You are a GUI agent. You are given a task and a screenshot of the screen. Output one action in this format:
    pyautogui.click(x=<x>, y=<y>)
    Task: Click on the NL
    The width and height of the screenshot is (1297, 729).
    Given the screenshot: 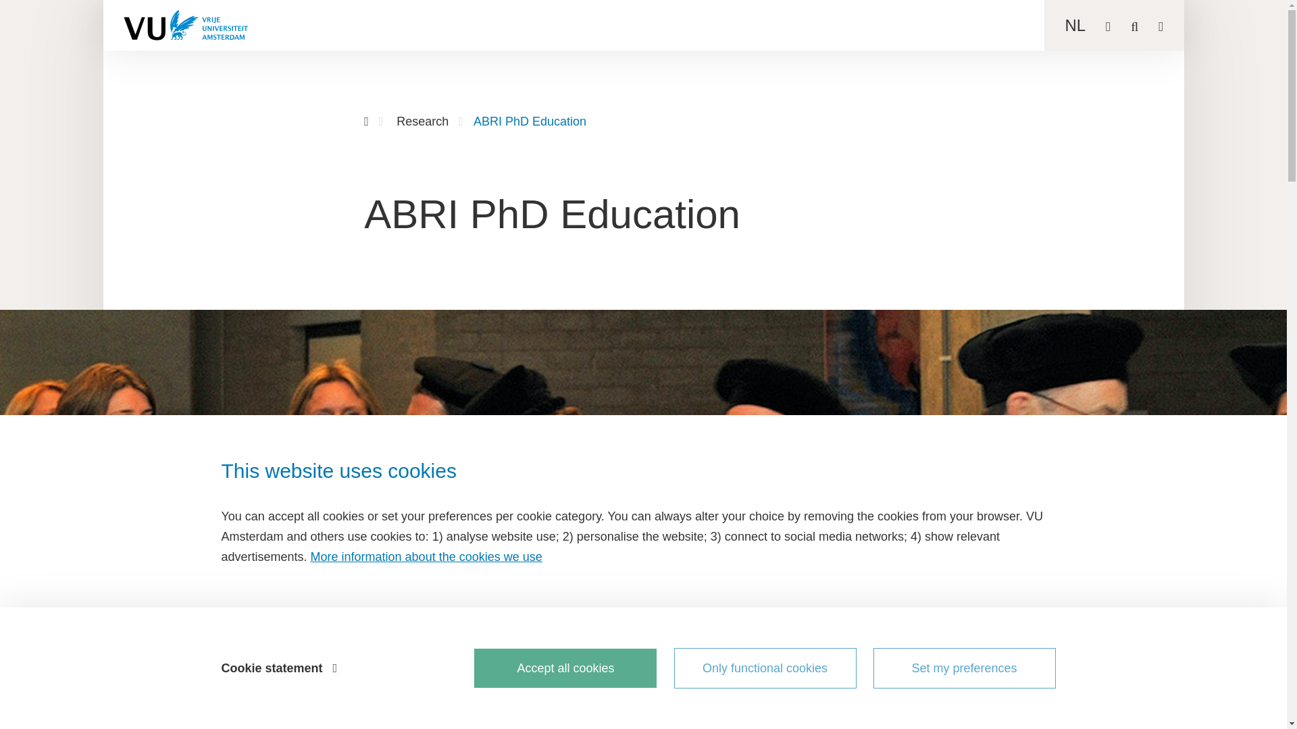 What is the action you would take?
    pyautogui.click(x=1075, y=24)
    